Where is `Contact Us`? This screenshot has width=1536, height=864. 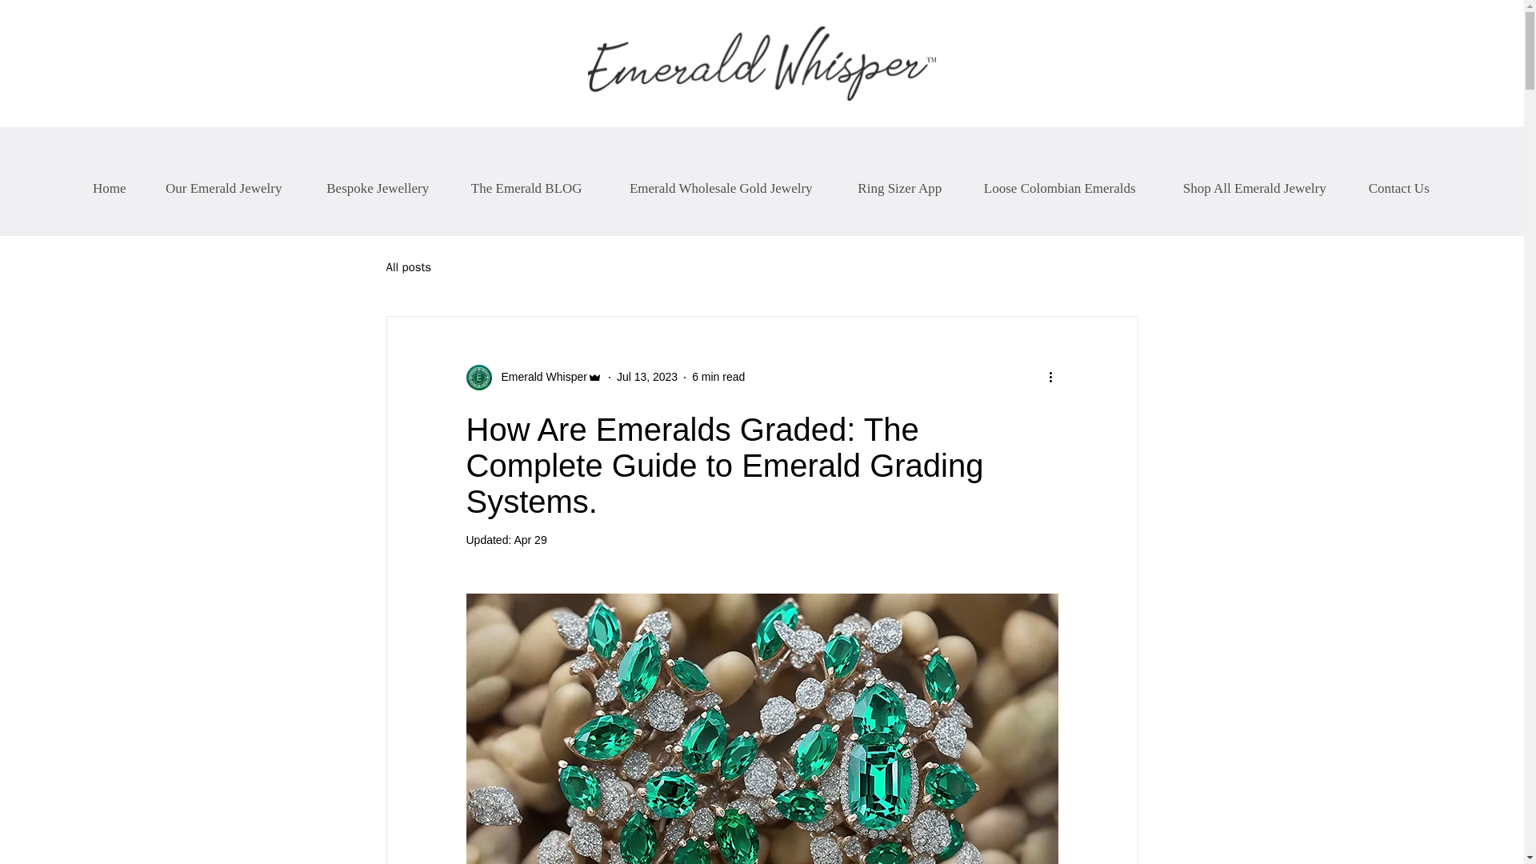 Contact Us is located at coordinates (1398, 181).